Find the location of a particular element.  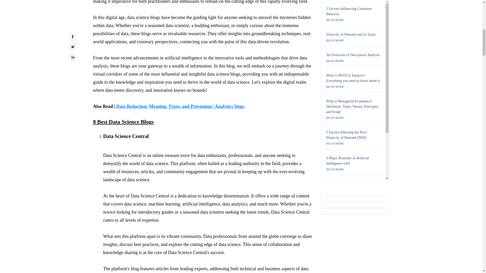

READ MORE is located at coordinates (335, 20).